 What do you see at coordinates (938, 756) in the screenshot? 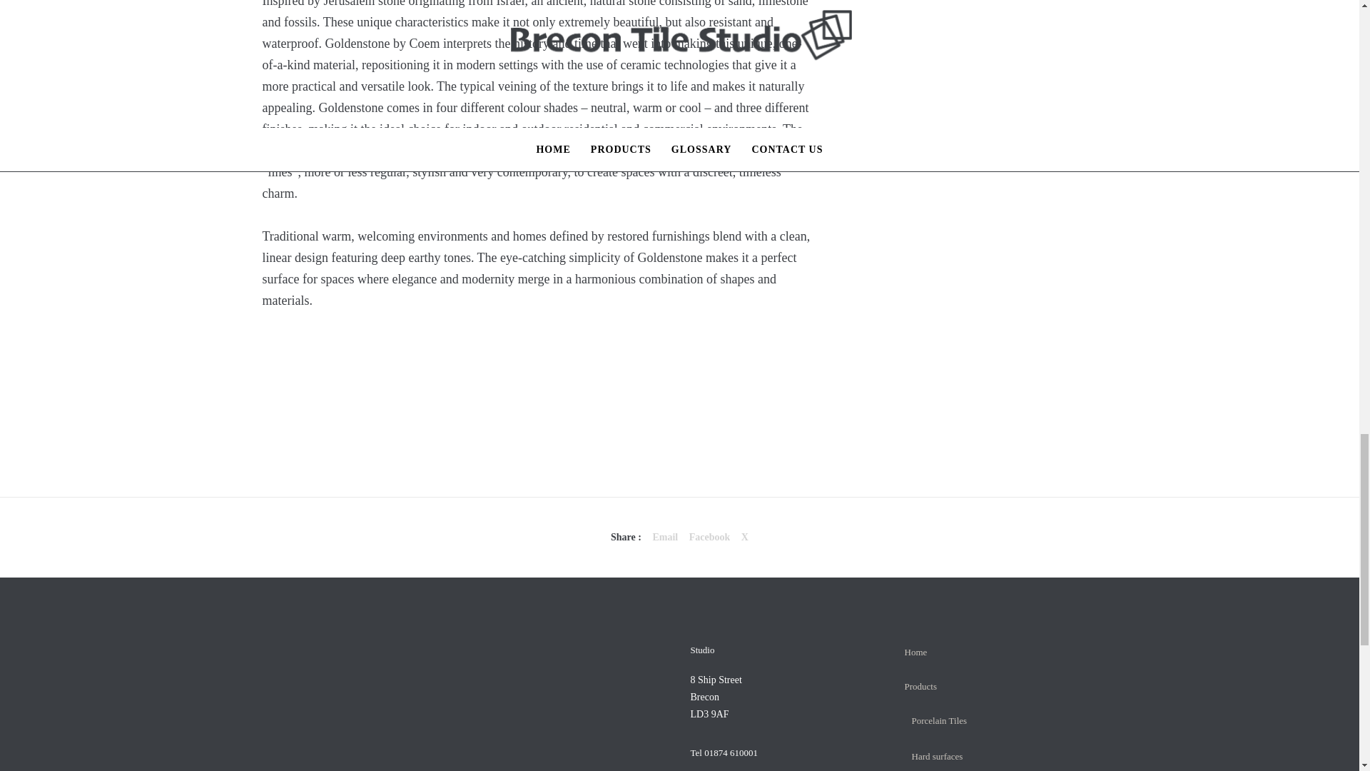
I see `Hard surfaces` at bounding box center [938, 756].